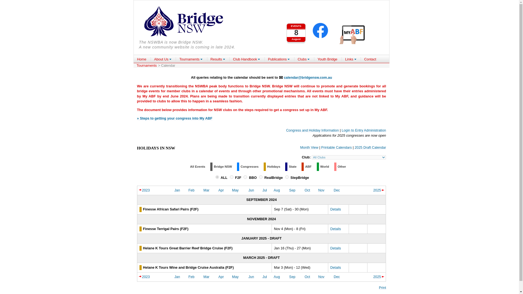 Image resolution: width=523 pixels, height=294 pixels. I want to click on About Us, so click(163, 59).